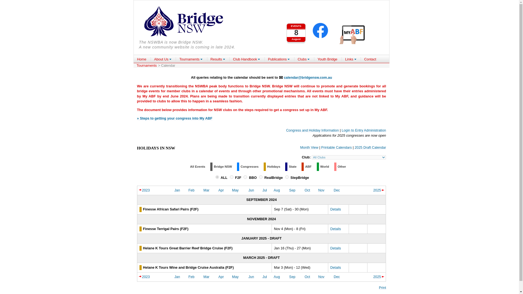 Image resolution: width=523 pixels, height=294 pixels. I want to click on About Us, so click(163, 59).